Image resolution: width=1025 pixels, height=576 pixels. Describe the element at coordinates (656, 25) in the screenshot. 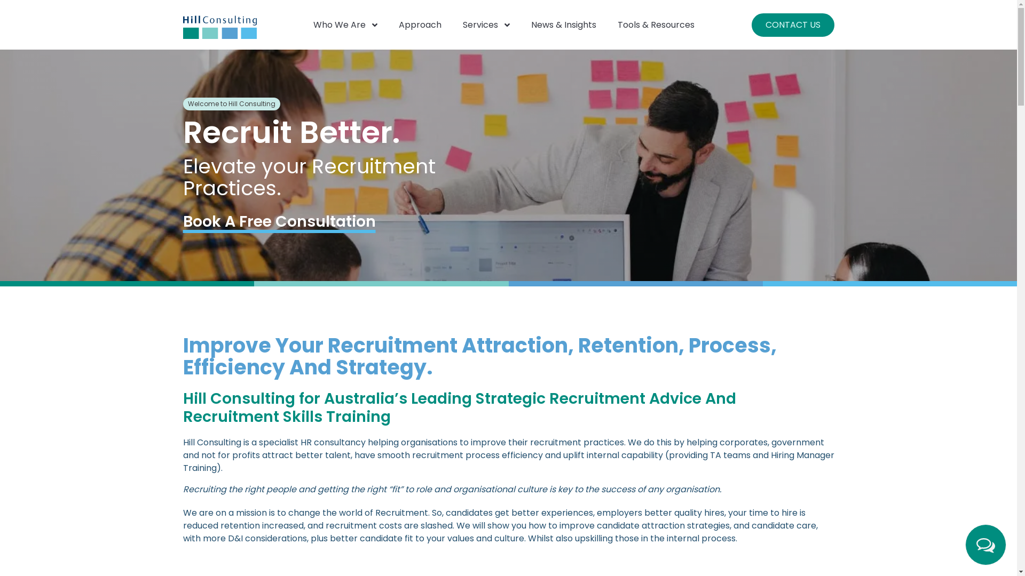

I see `Tools & Resources` at that location.